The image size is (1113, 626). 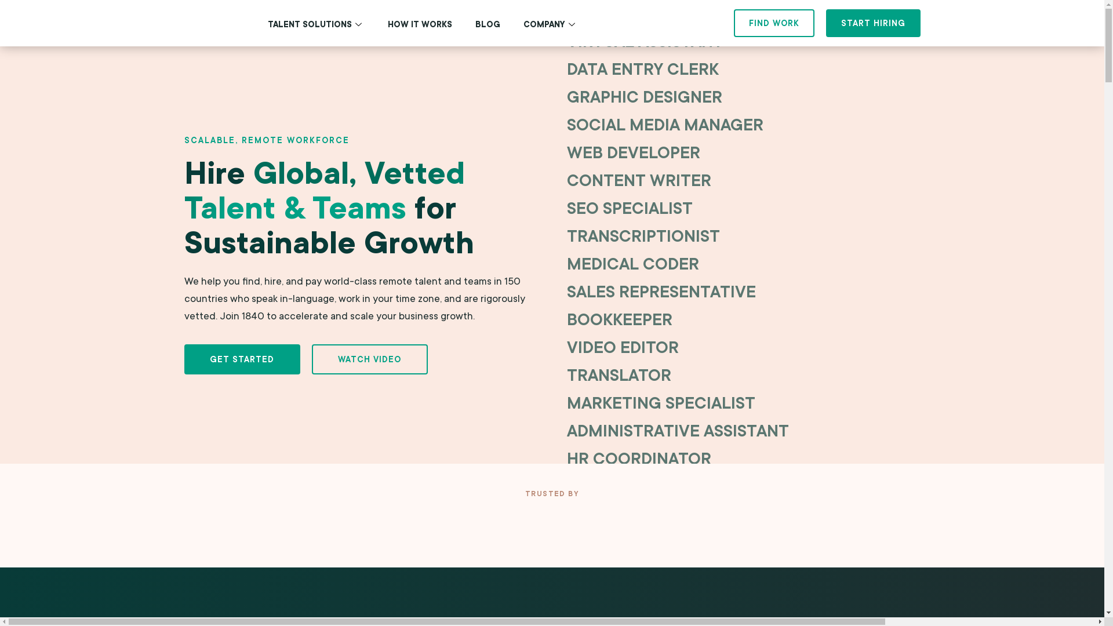 I want to click on GET STARTED, so click(x=242, y=359).